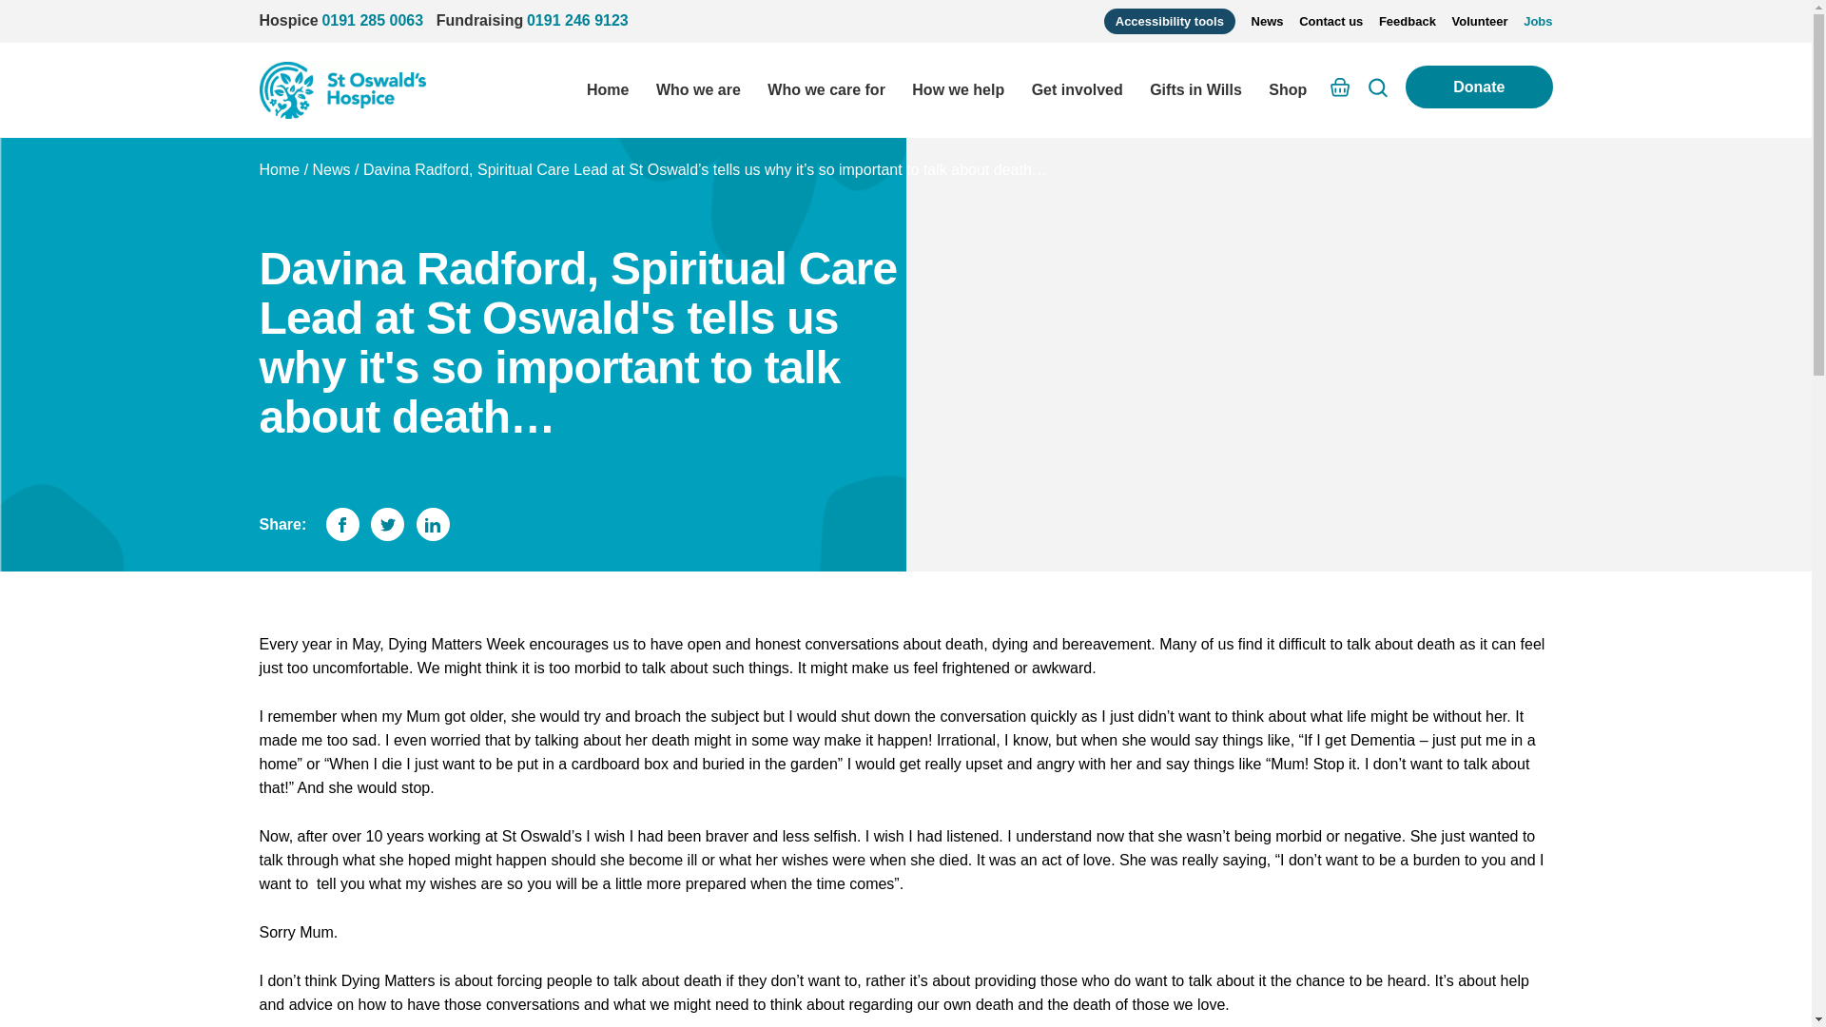 Image resolution: width=1826 pixels, height=1027 pixels. Describe the element at coordinates (1407, 21) in the screenshot. I see `Feedback` at that location.